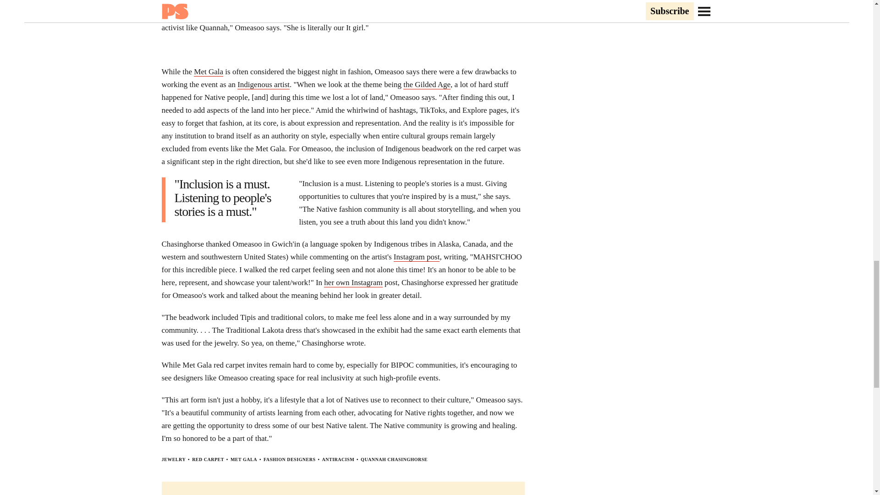 This screenshot has width=880, height=495. I want to click on Instagram post, so click(417, 257).